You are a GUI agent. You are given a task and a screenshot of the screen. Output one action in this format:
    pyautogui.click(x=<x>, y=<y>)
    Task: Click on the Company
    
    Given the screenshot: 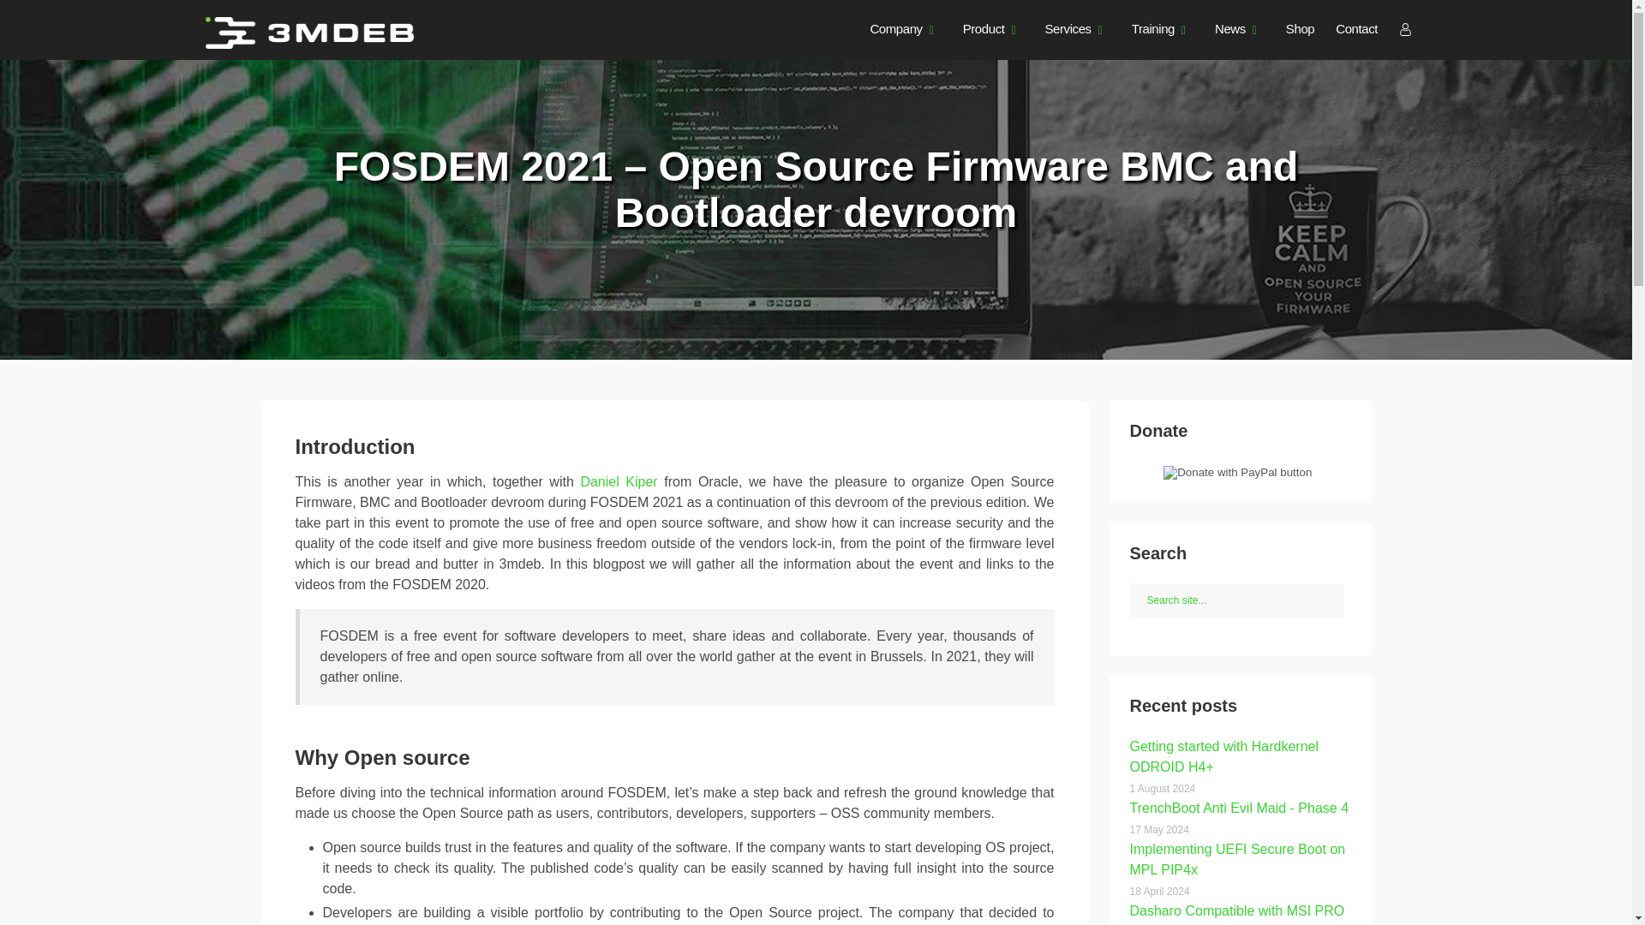 What is the action you would take?
    pyautogui.click(x=895, y=29)
    